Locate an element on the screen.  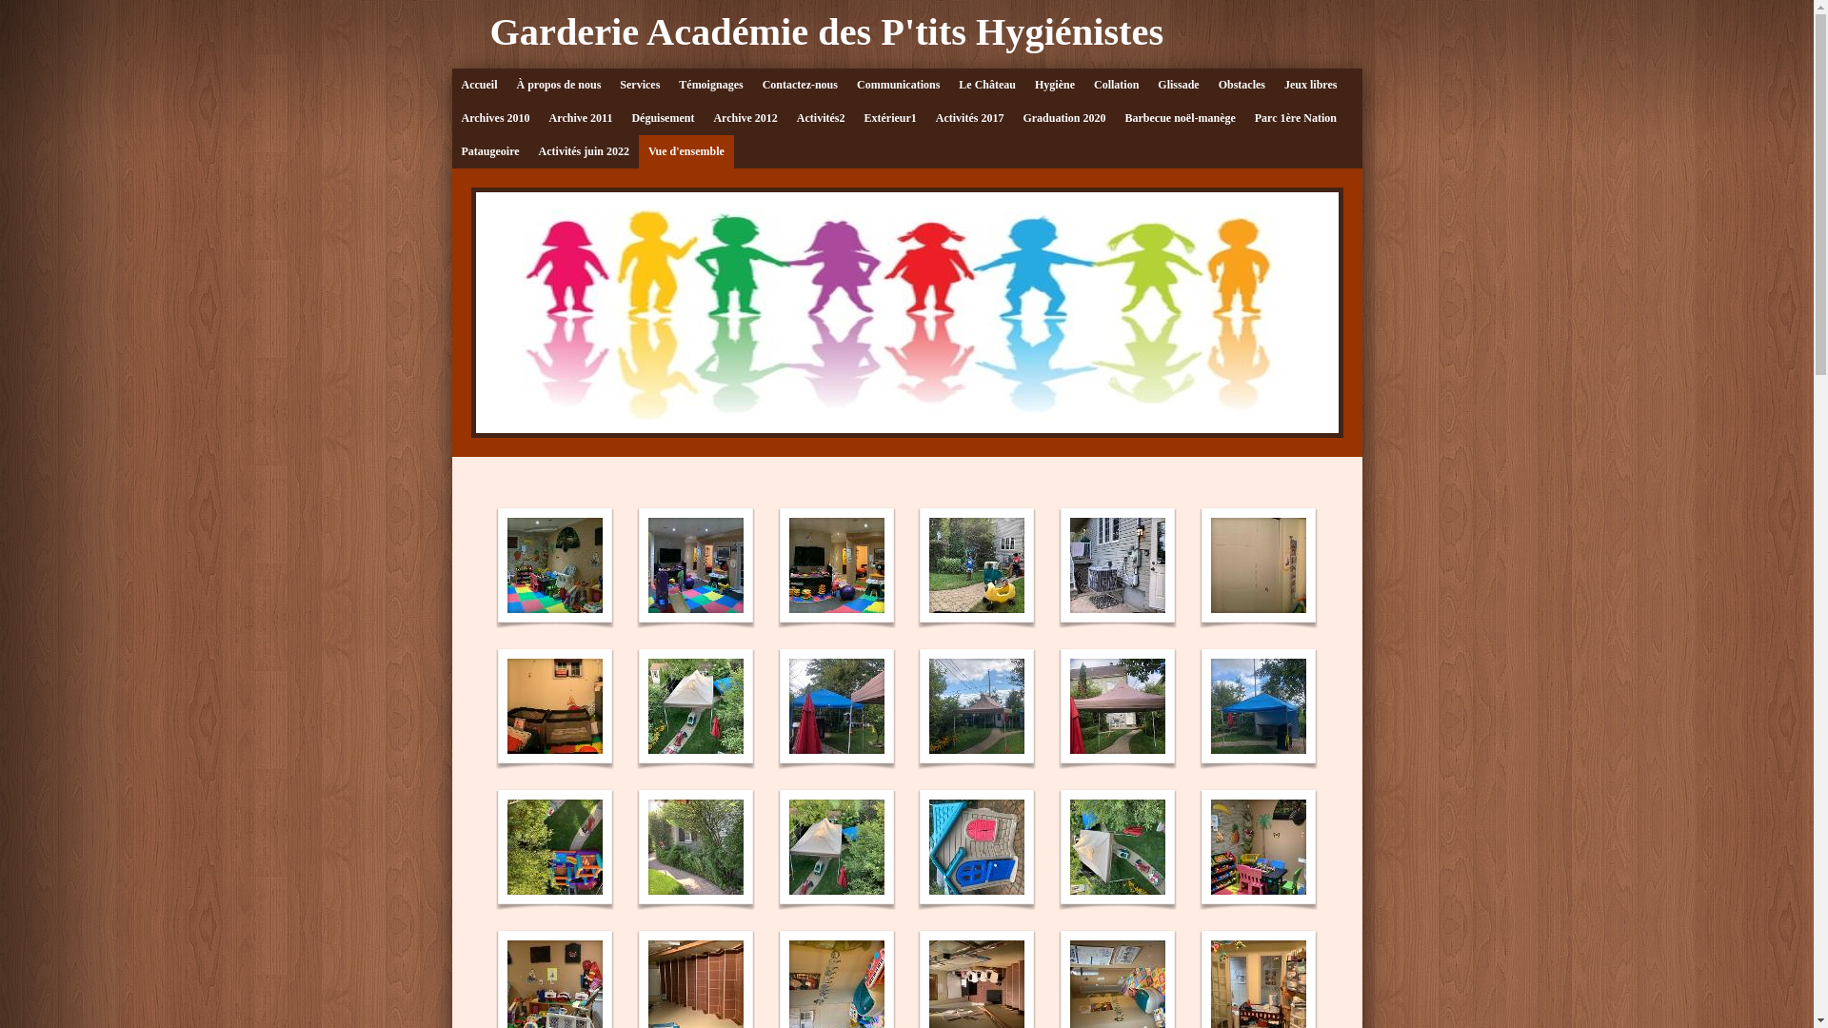
Contactez-nous is located at coordinates (800, 86).